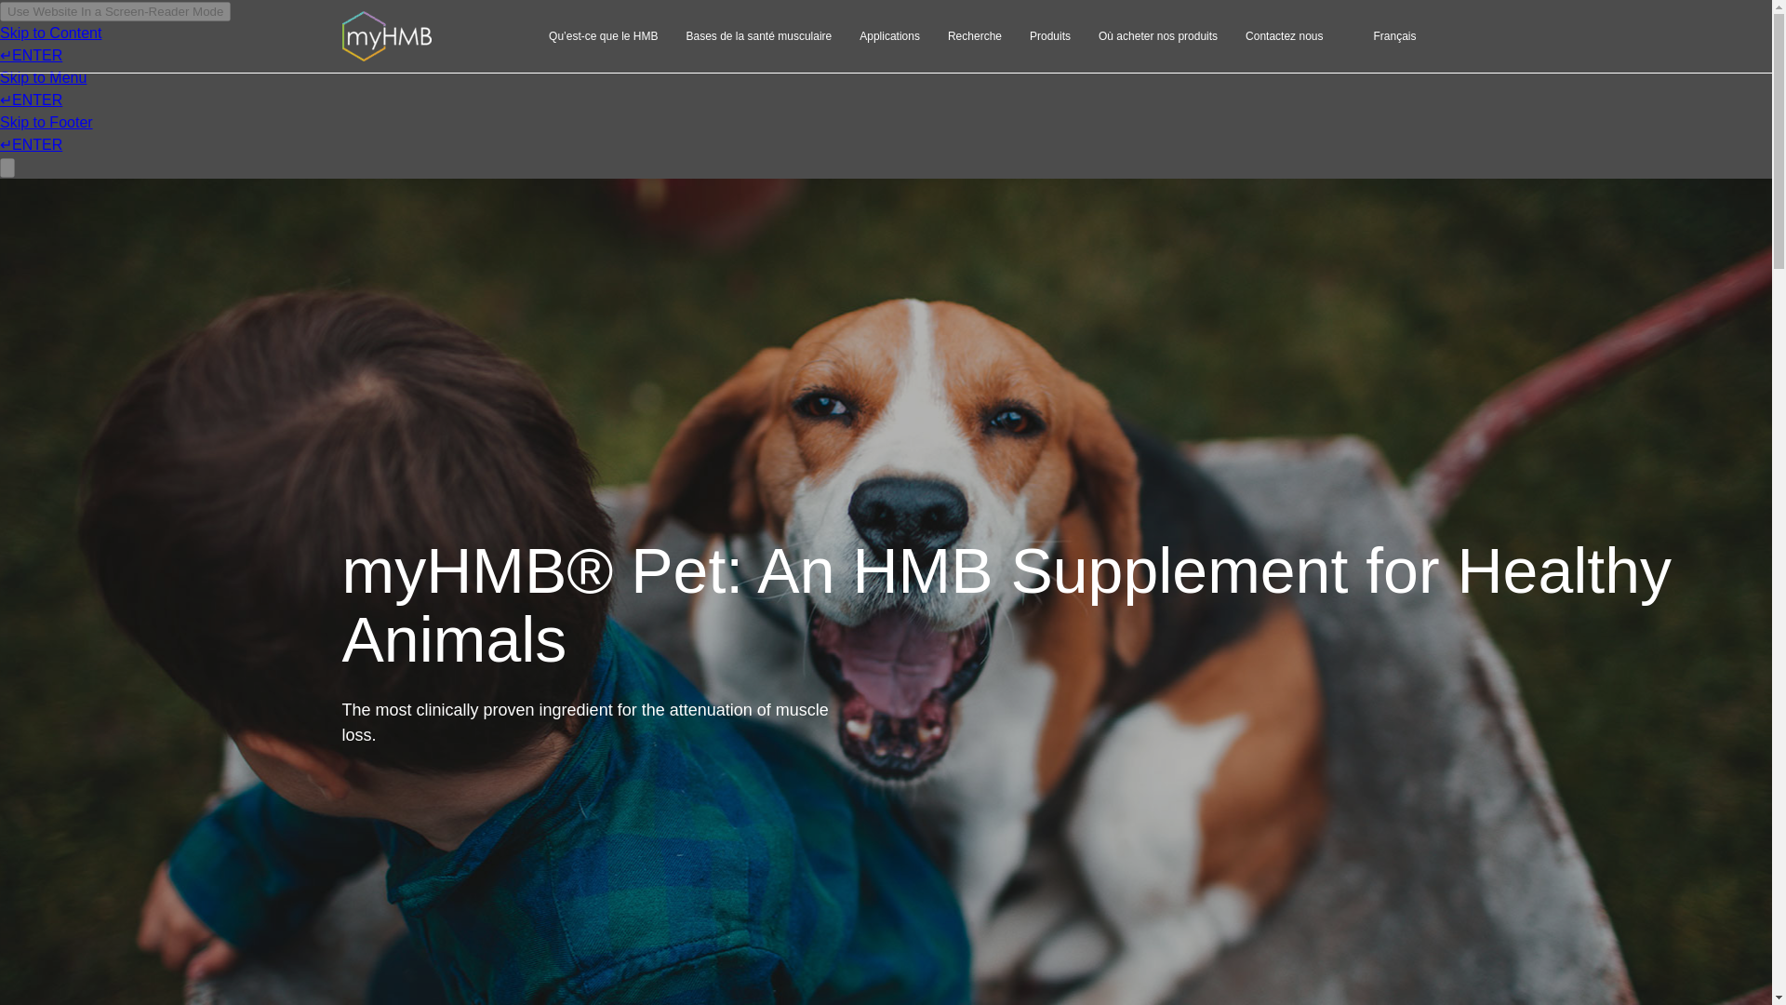 This screenshot has height=1005, width=1786. Describe the element at coordinates (1049, 35) in the screenshot. I see `Produits` at that location.